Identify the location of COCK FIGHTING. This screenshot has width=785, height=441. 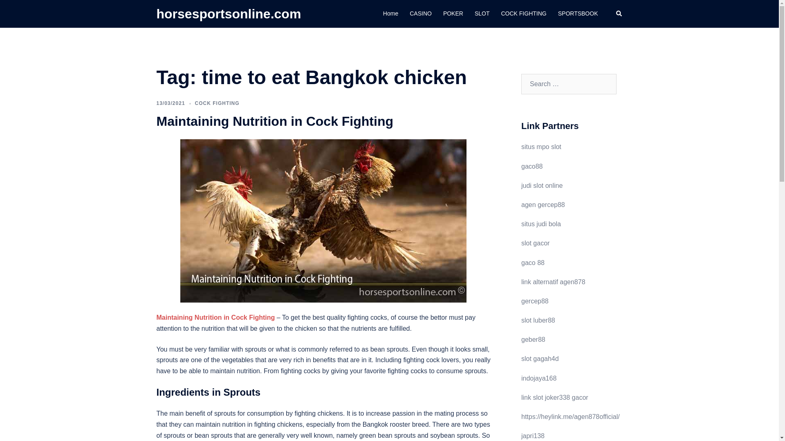
(523, 14).